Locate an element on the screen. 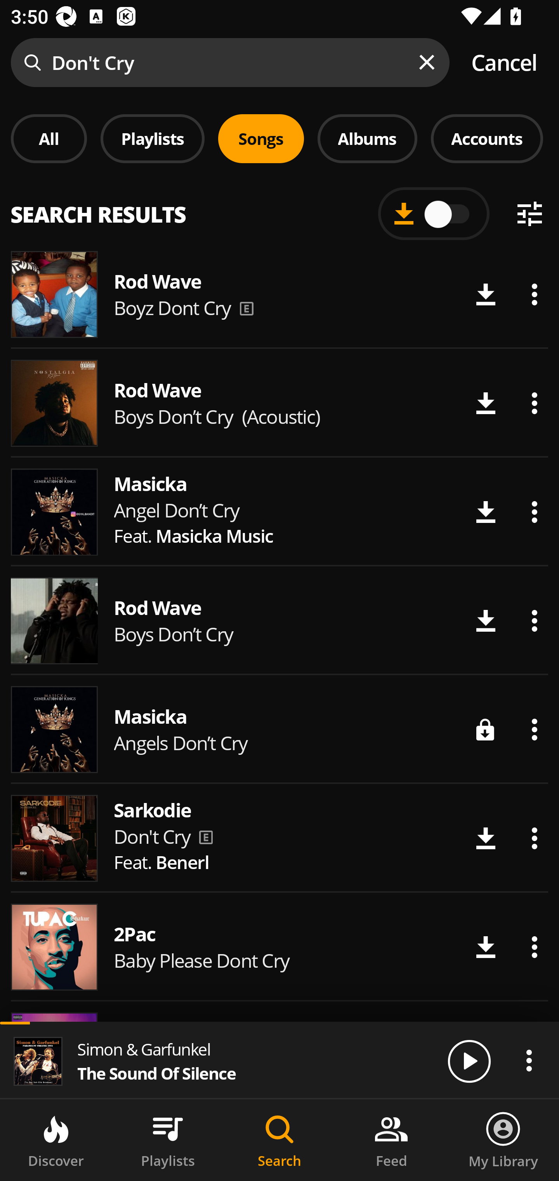  All is located at coordinates (49, 138).